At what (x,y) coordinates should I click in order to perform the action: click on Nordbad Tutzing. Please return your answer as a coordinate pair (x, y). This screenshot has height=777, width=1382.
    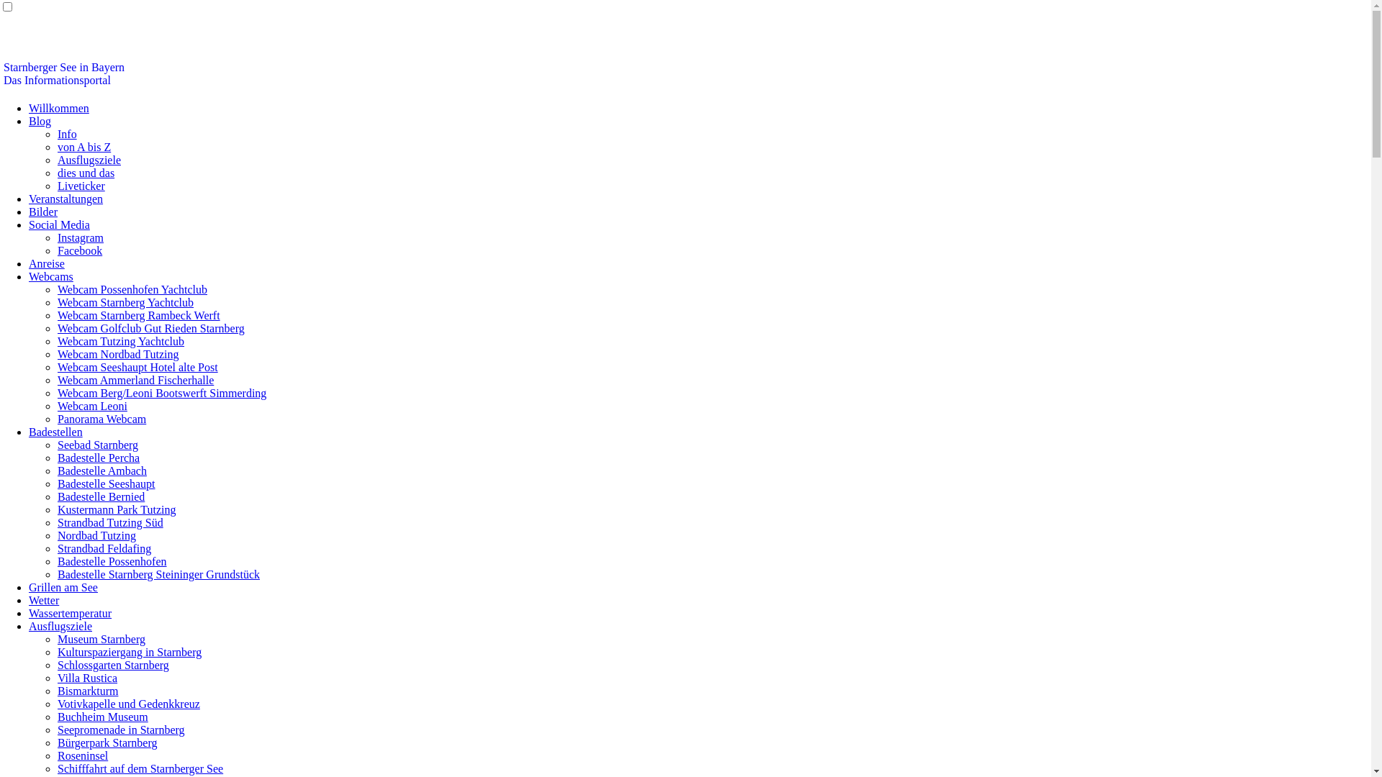
    Looking at the image, I should click on (96, 535).